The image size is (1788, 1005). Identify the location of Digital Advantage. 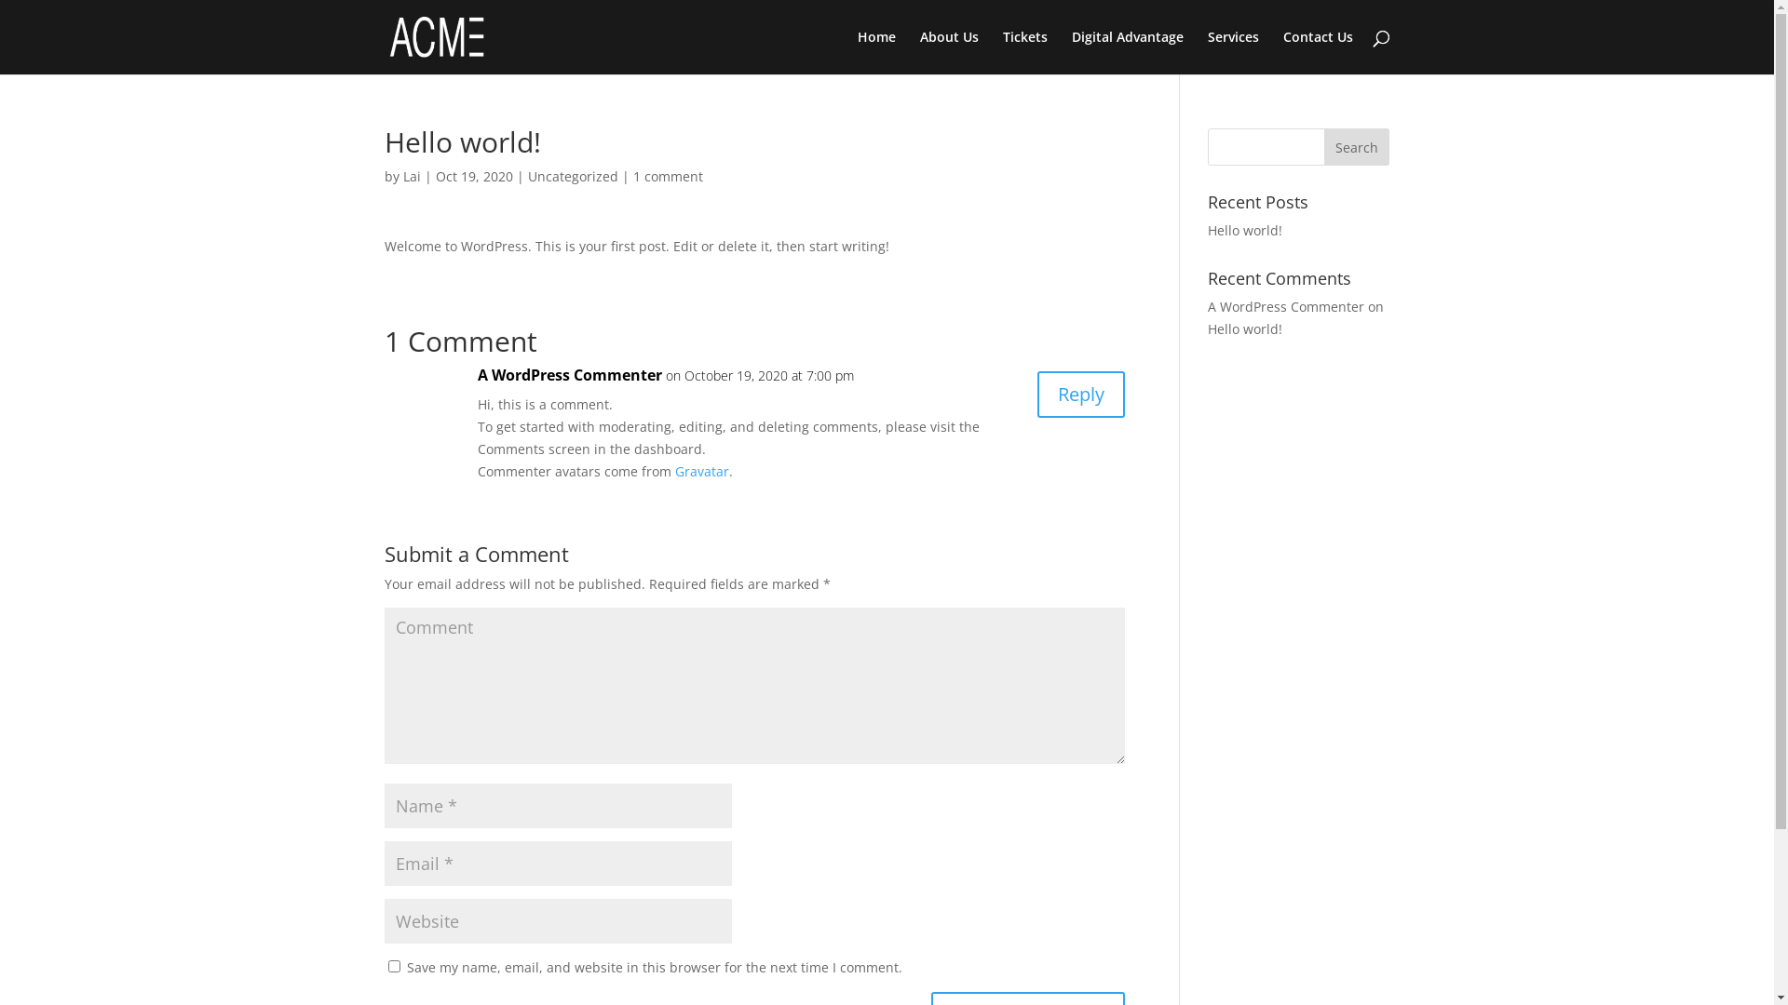
(1127, 52).